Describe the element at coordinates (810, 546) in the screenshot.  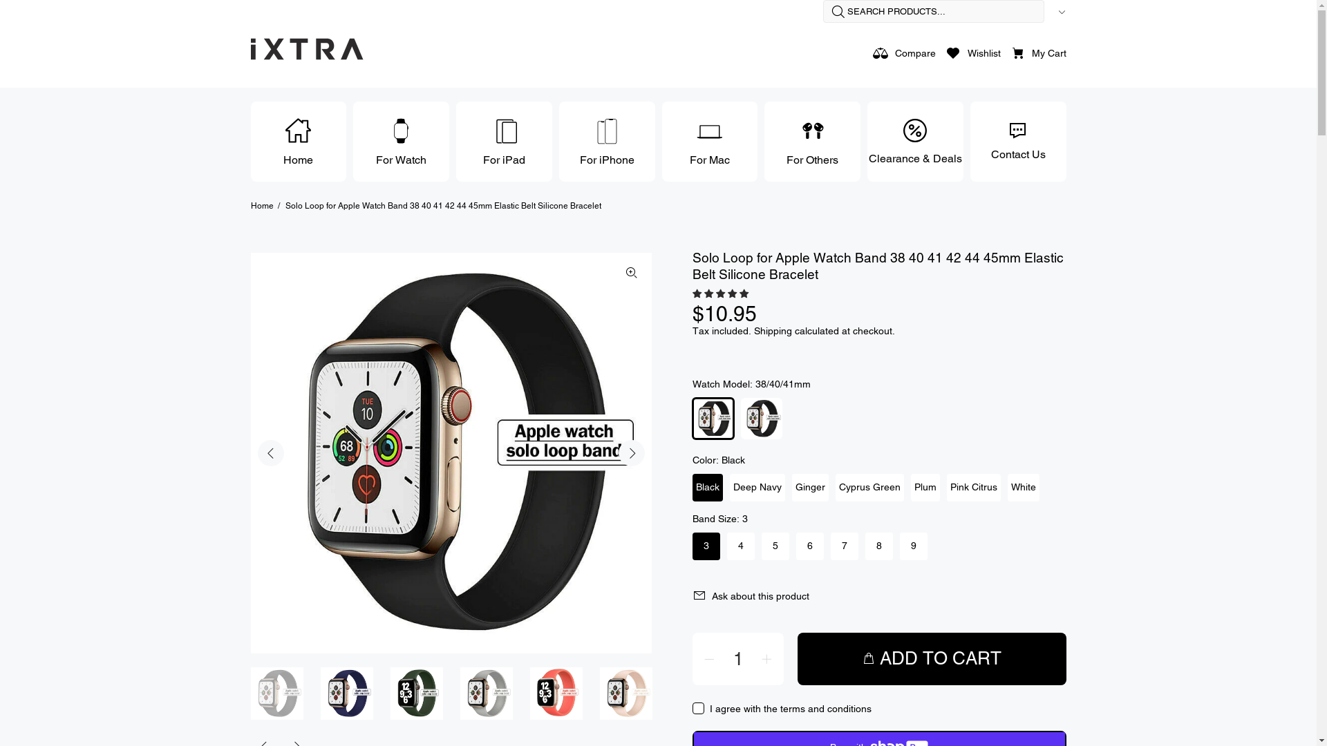
I see `6` at that location.